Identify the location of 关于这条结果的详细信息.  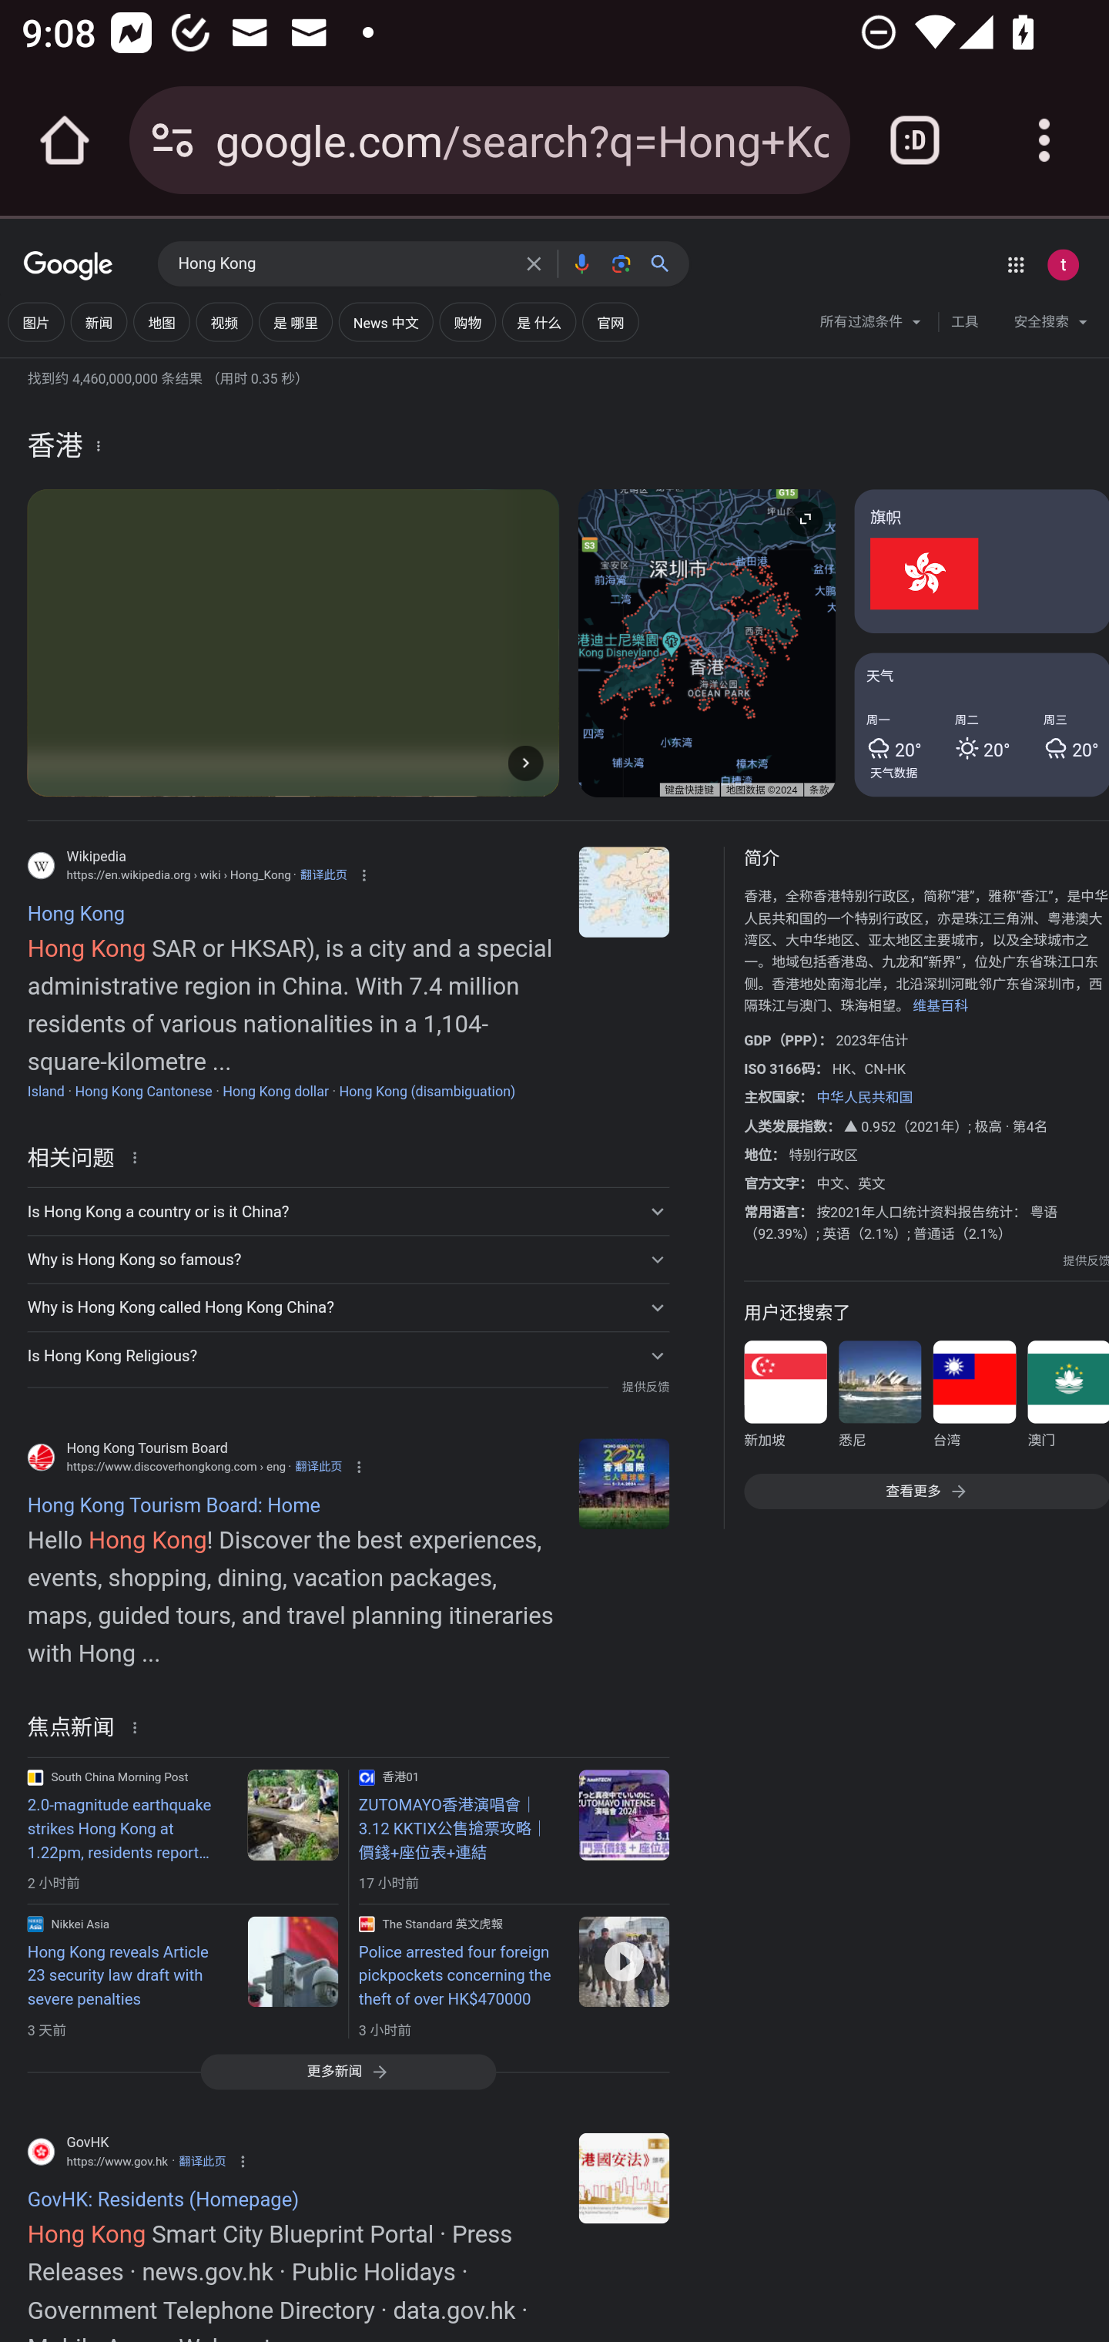
(139, 1156).